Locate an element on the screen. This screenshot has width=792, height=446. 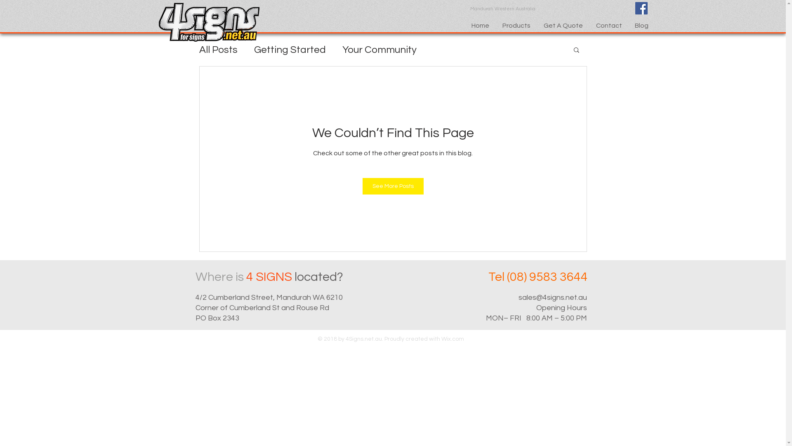
Blog is located at coordinates (642, 26).